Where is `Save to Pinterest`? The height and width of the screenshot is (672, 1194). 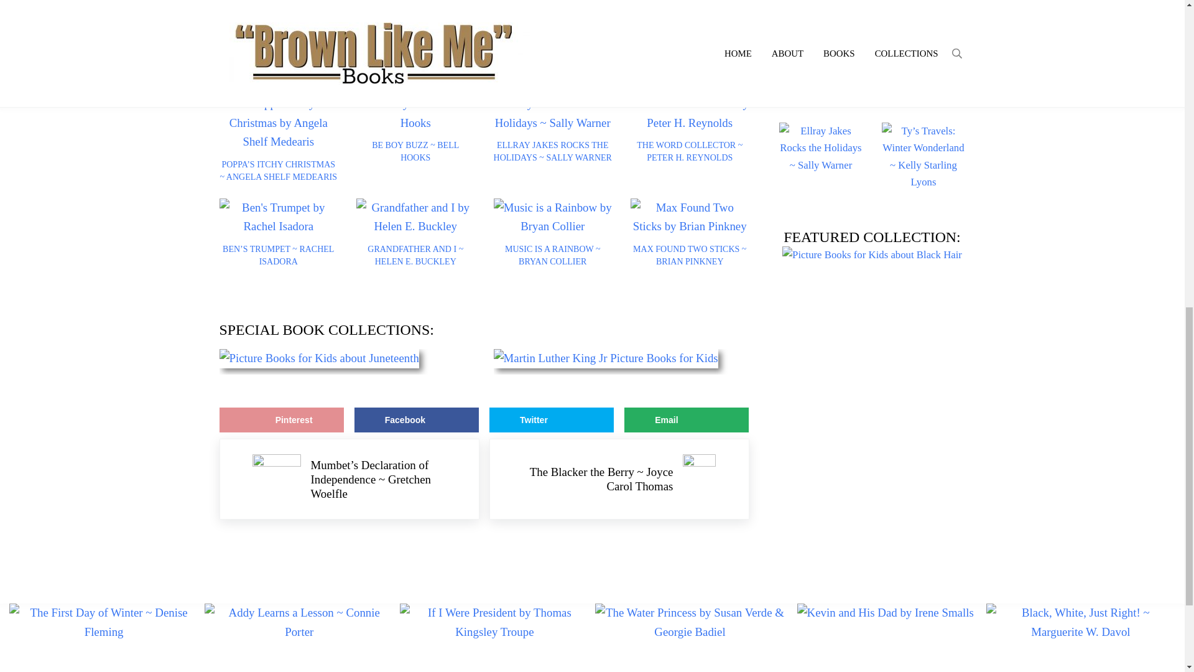 Save to Pinterest is located at coordinates (281, 419).